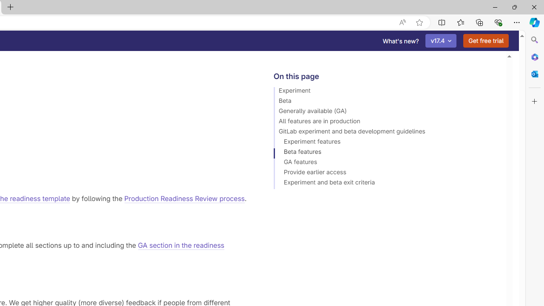  I want to click on GA features, so click(386, 163).